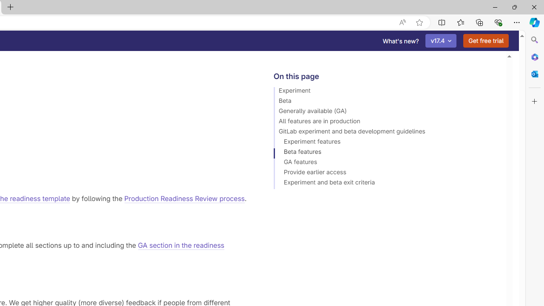  I want to click on GA features, so click(386, 163).